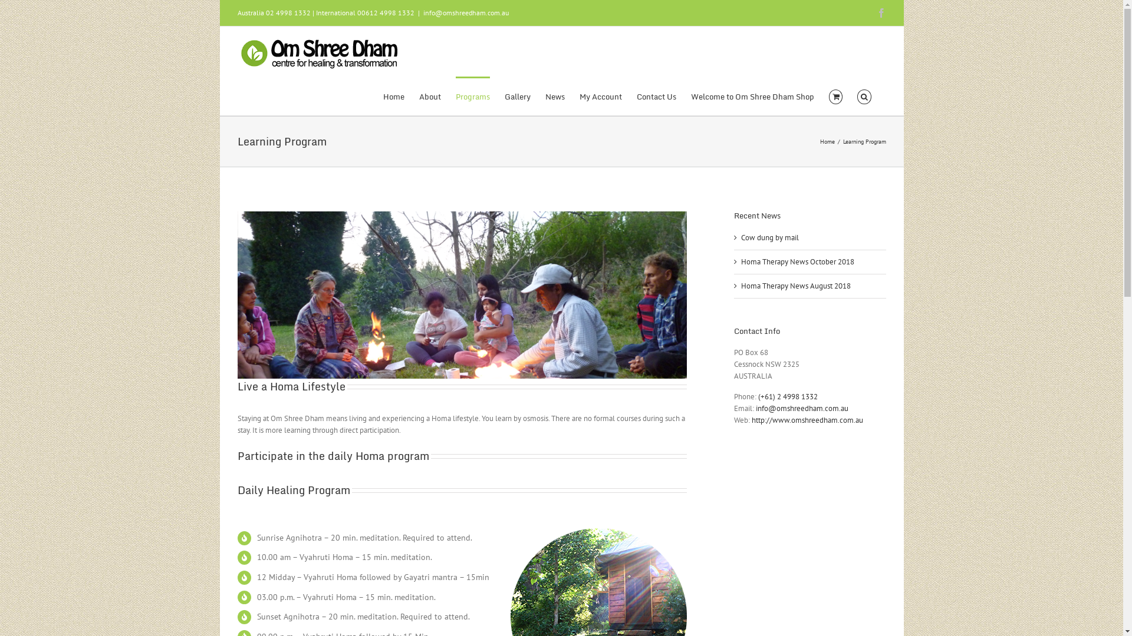 The height and width of the screenshot is (636, 1132). Describe the element at coordinates (518, 96) in the screenshot. I see `Gallery` at that location.